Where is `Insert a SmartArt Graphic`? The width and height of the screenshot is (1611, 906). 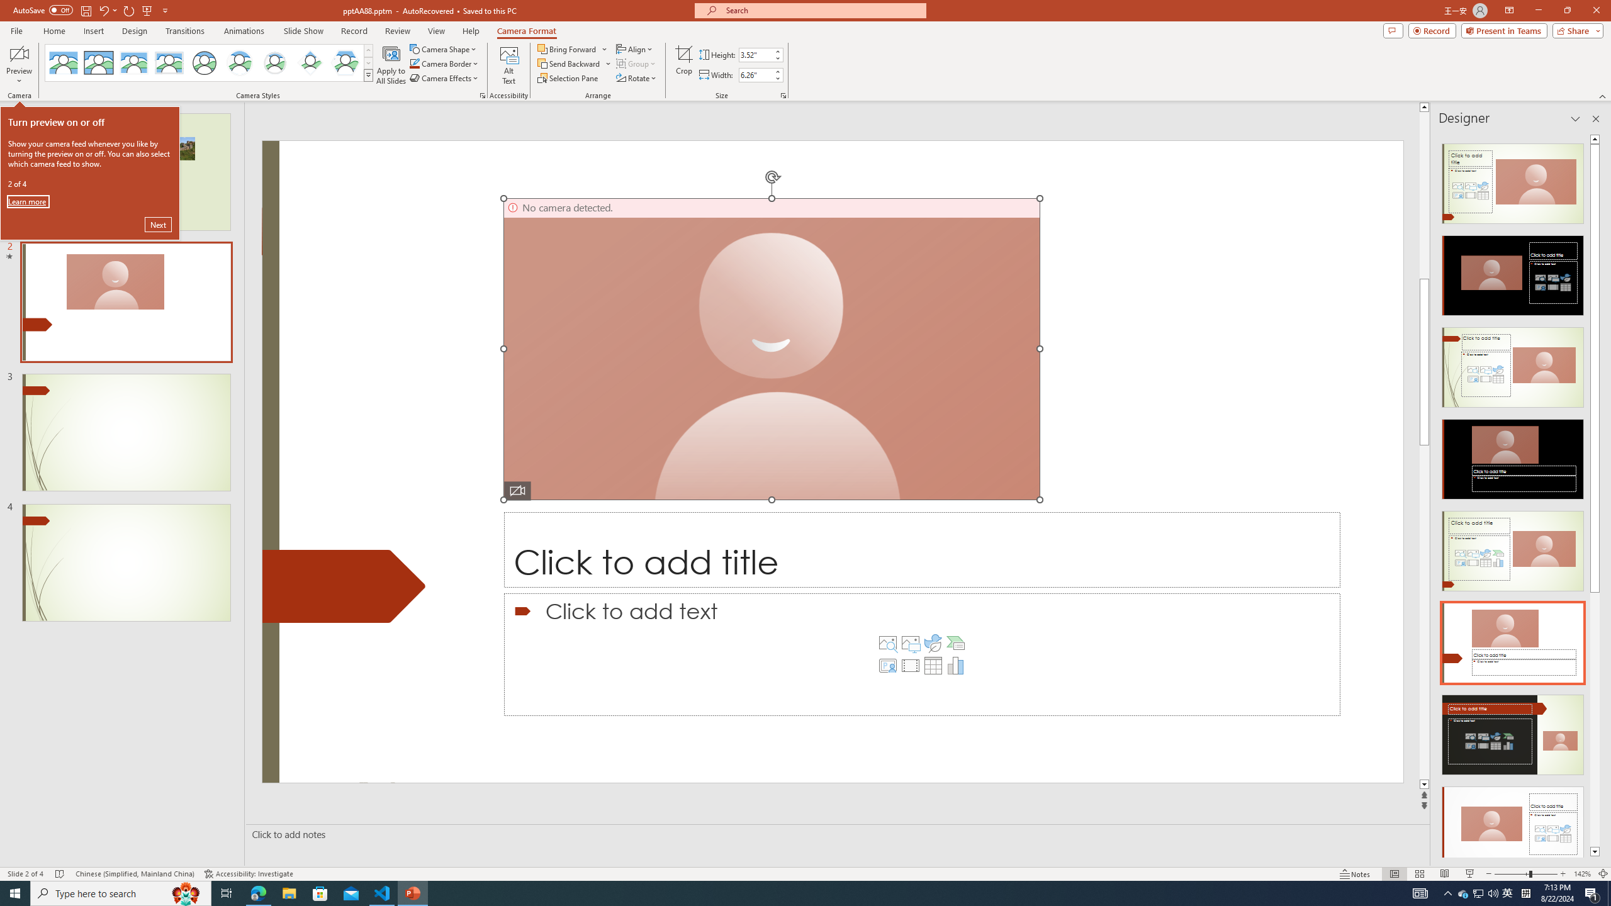
Insert a SmartArt Graphic is located at coordinates (956, 643).